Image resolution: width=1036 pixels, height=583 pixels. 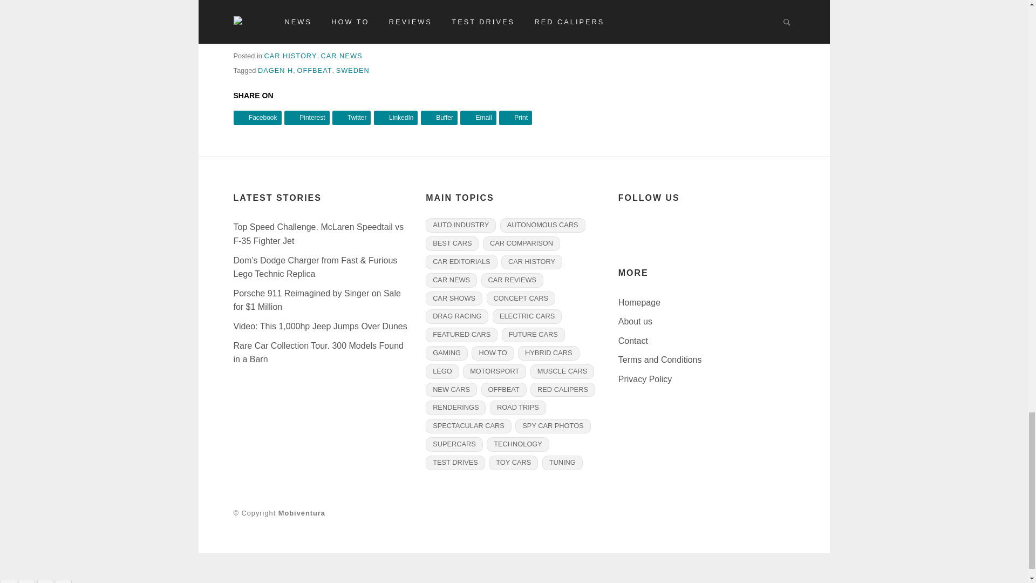 What do you see at coordinates (350, 22) in the screenshot?
I see `Our Red Calipers section` at bounding box center [350, 22].